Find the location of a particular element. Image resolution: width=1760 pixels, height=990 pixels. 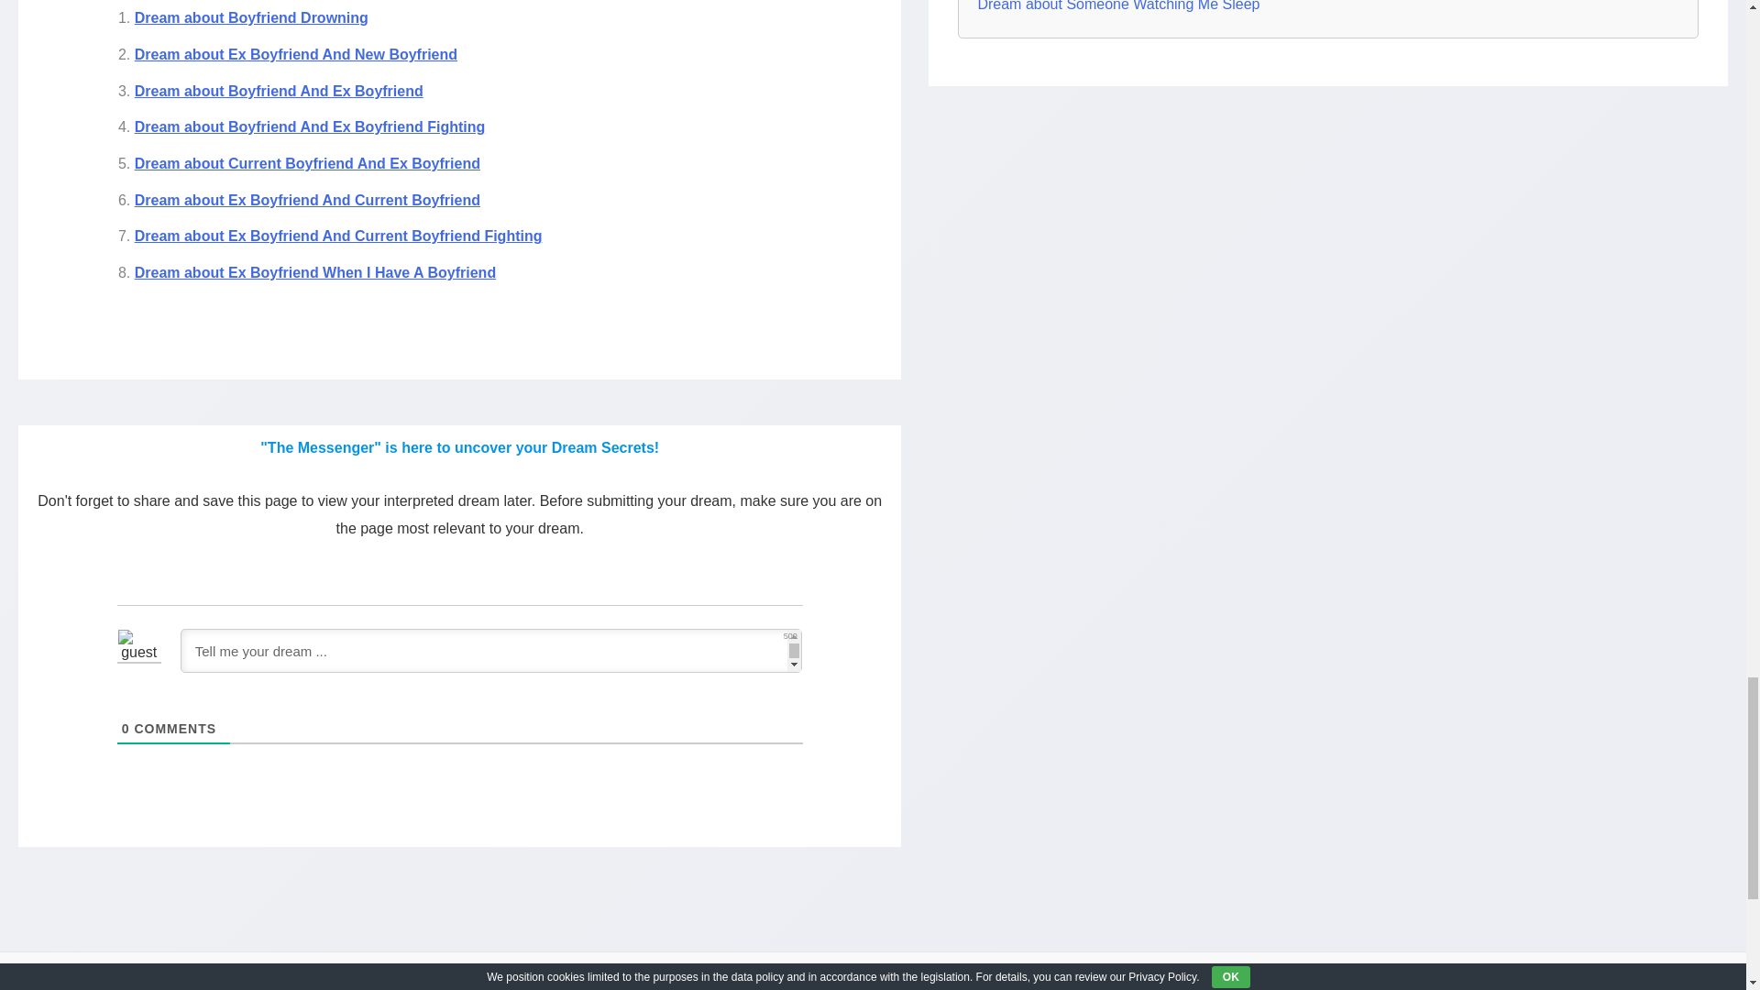

Dream about Ex Boyfriend And New Boyfriend is located at coordinates (296, 54).